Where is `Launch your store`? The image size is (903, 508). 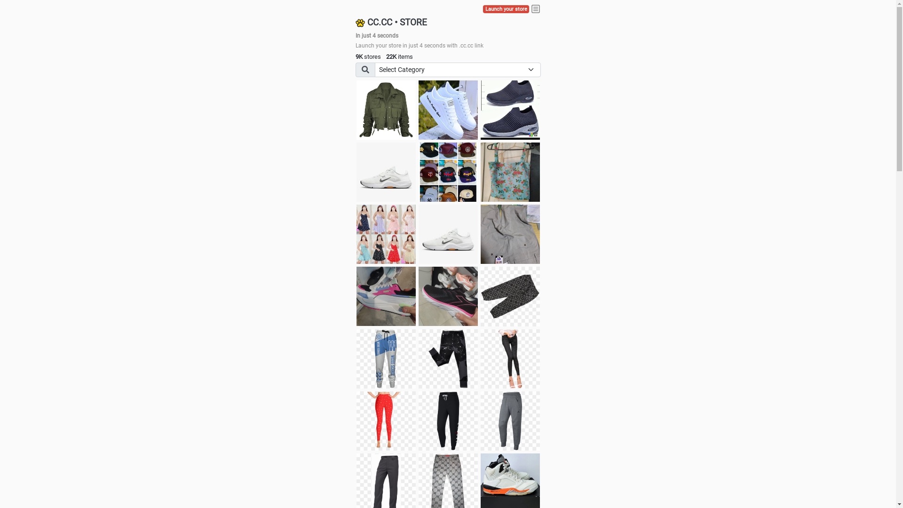
Launch your store is located at coordinates (506, 9).